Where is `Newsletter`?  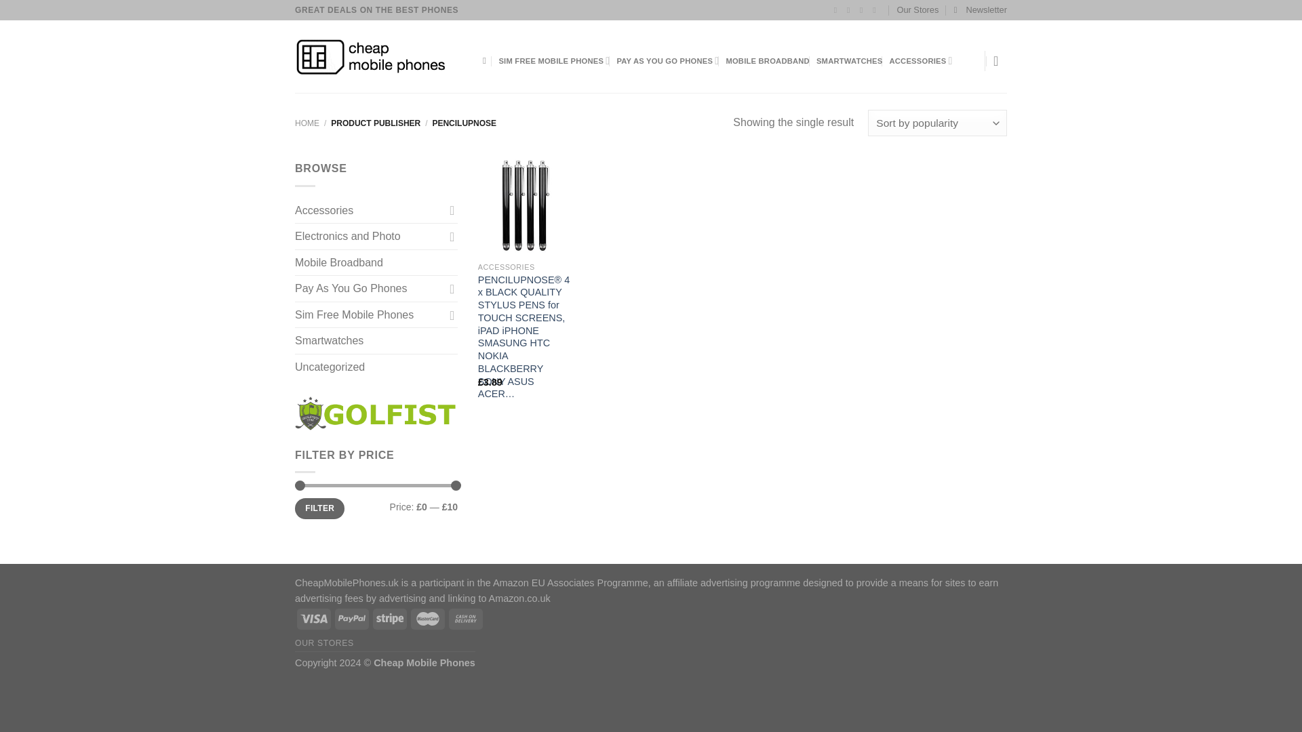 Newsletter is located at coordinates (981, 10).